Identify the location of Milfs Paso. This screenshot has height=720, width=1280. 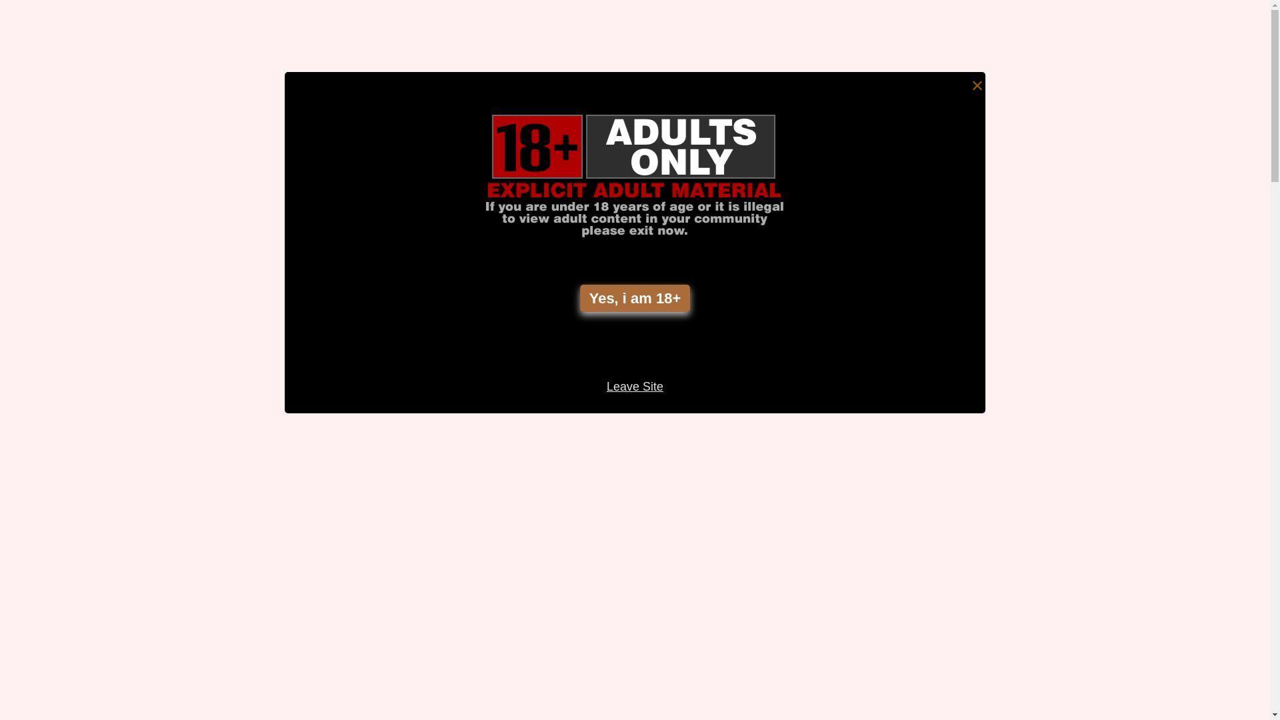
(1011, 401).